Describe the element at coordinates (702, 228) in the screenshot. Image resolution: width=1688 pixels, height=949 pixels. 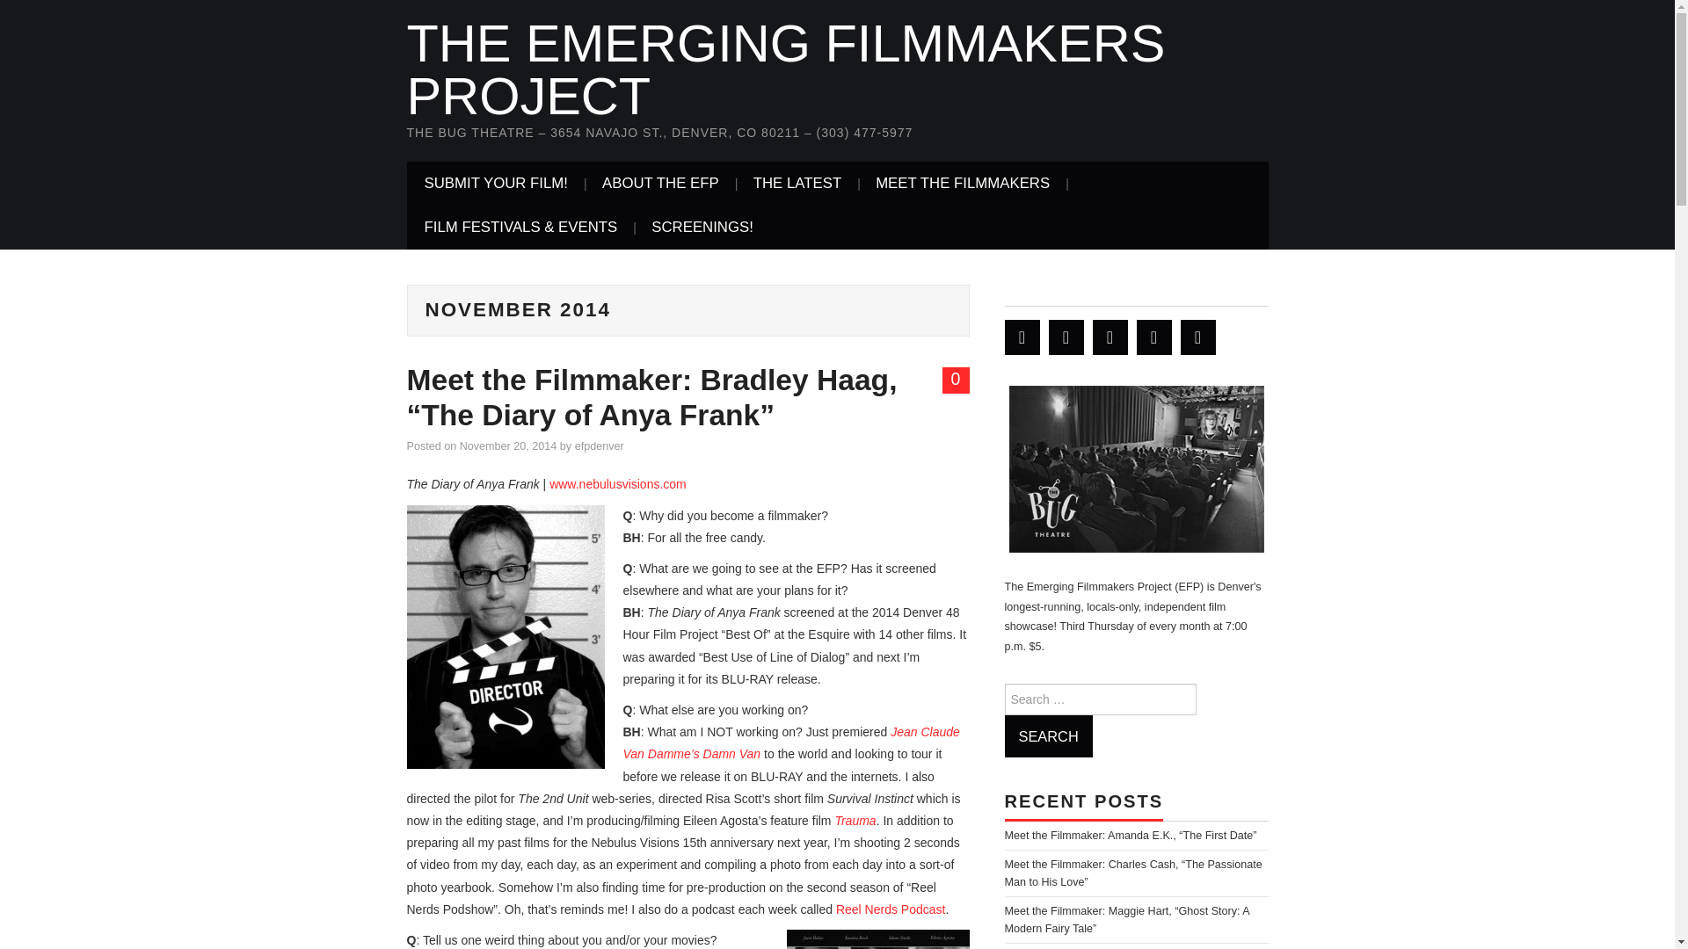
I see `SCREENINGS!` at that location.